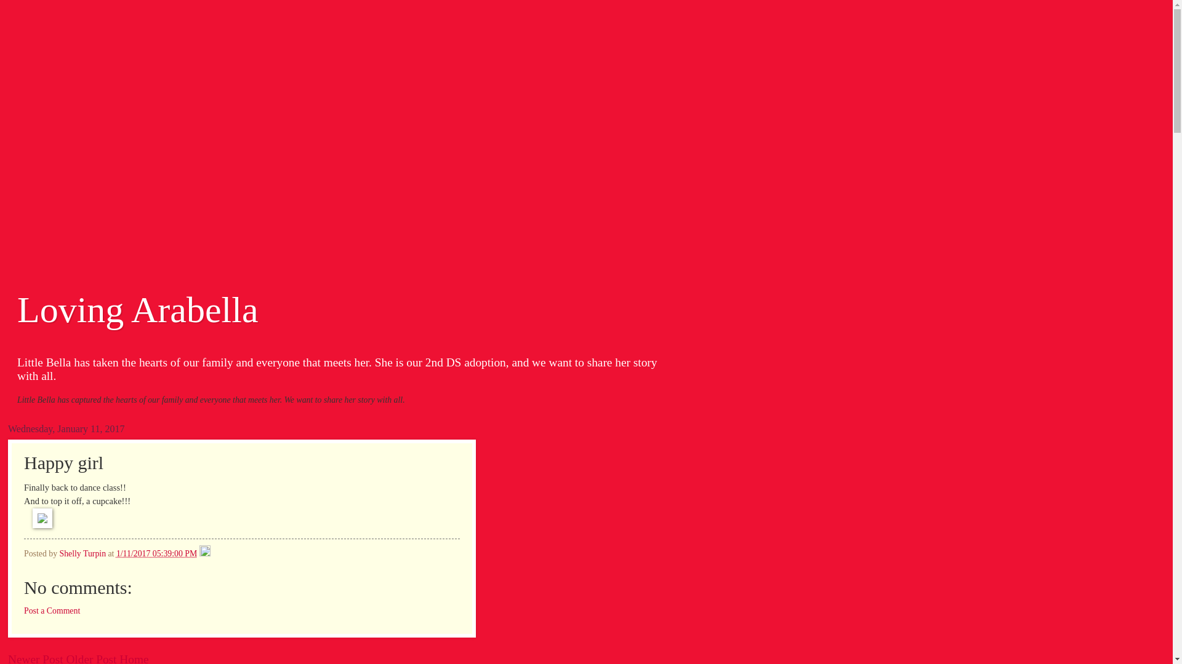  Describe the element at coordinates (156, 553) in the screenshot. I see `1/11/2017 05:39:00 PM` at that location.